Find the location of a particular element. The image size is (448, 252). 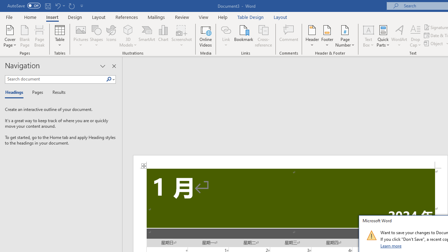

Cover Page is located at coordinates (10, 36).